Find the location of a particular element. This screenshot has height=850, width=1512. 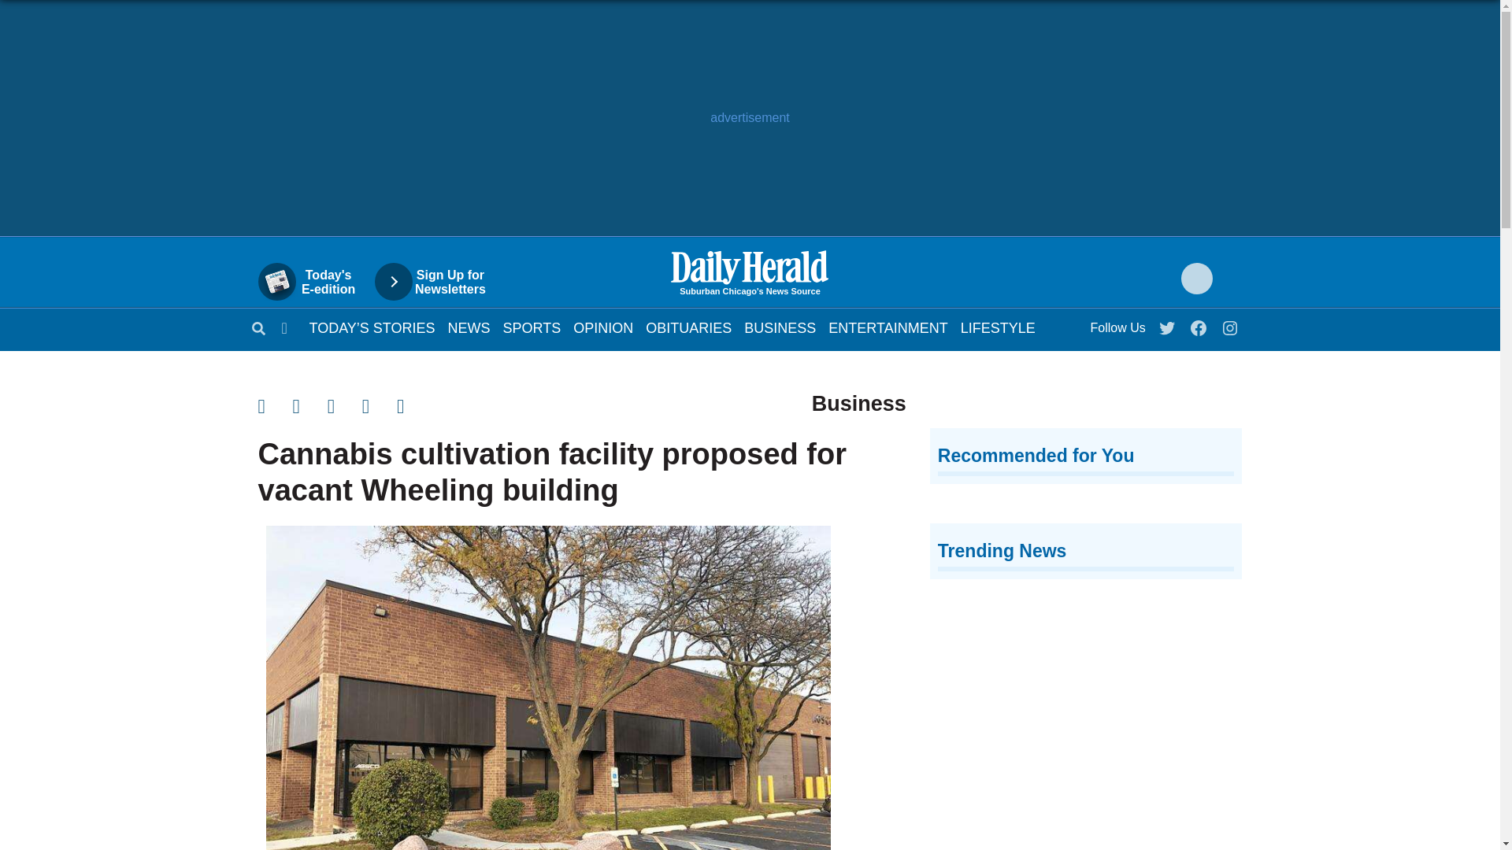

SPORTS is located at coordinates (1230, 324).